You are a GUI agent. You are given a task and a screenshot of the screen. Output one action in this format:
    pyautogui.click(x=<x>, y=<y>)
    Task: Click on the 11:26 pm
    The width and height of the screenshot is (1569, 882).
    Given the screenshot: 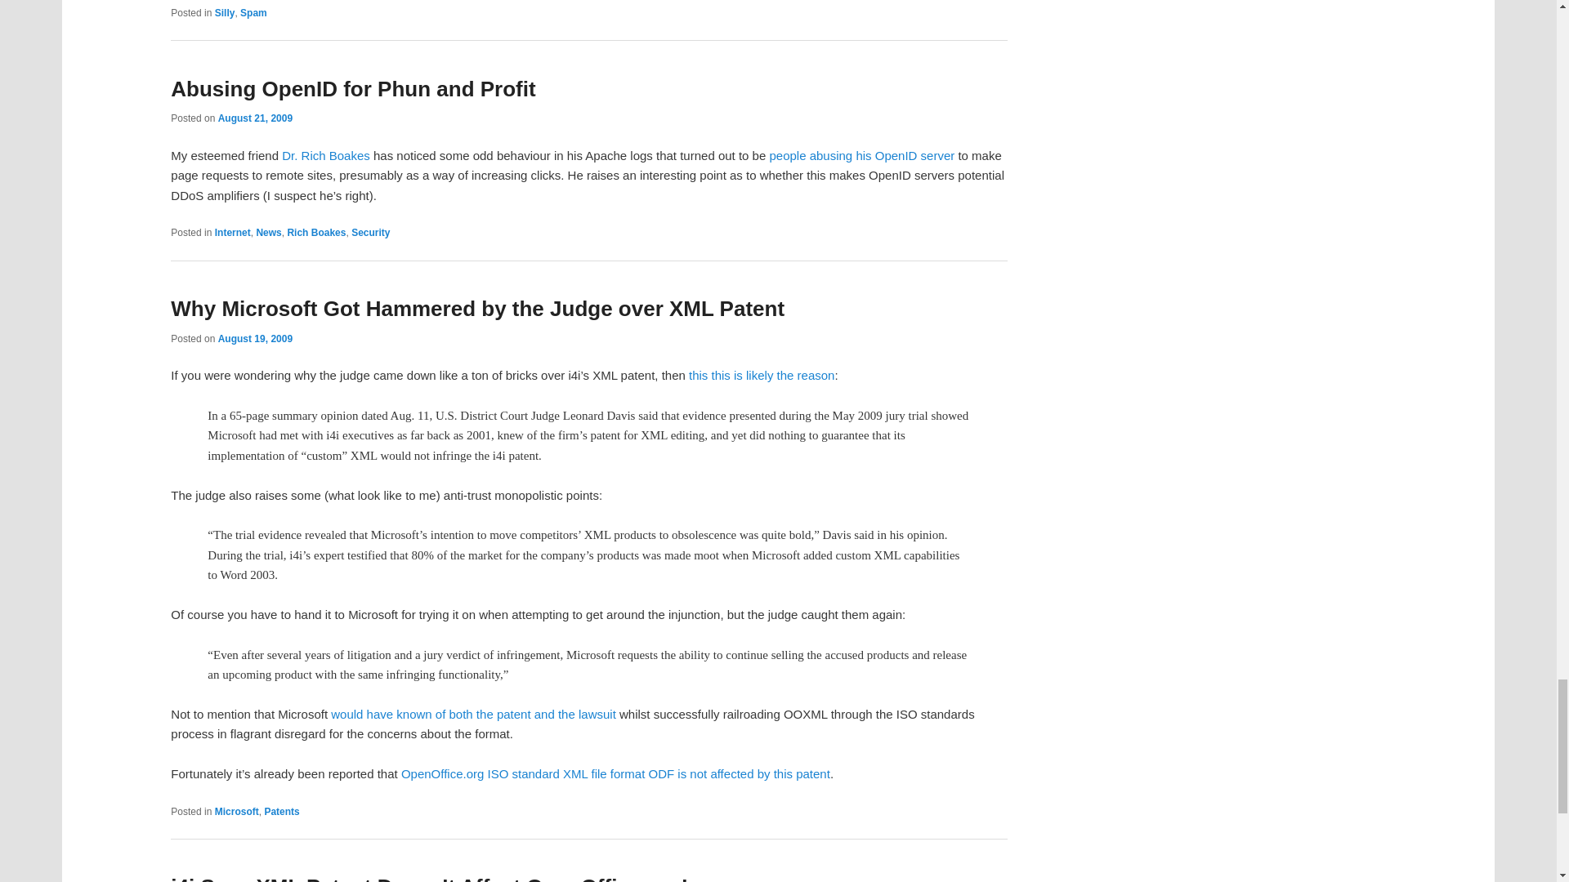 What is the action you would take?
    pyautogui.click(x=255, y=339)
    